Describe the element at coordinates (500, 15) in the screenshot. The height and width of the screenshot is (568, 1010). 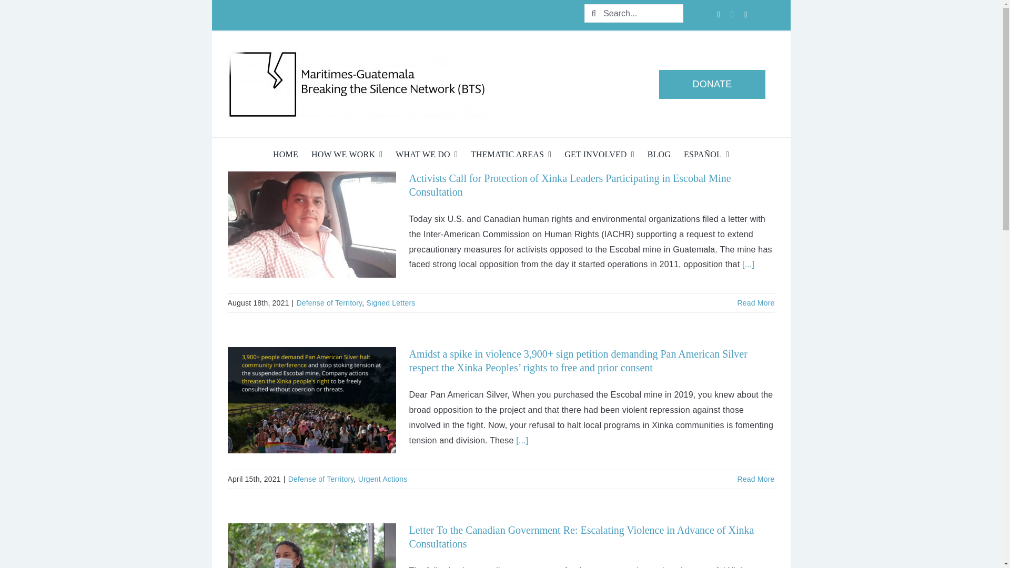
I see `Search for:` at that location.